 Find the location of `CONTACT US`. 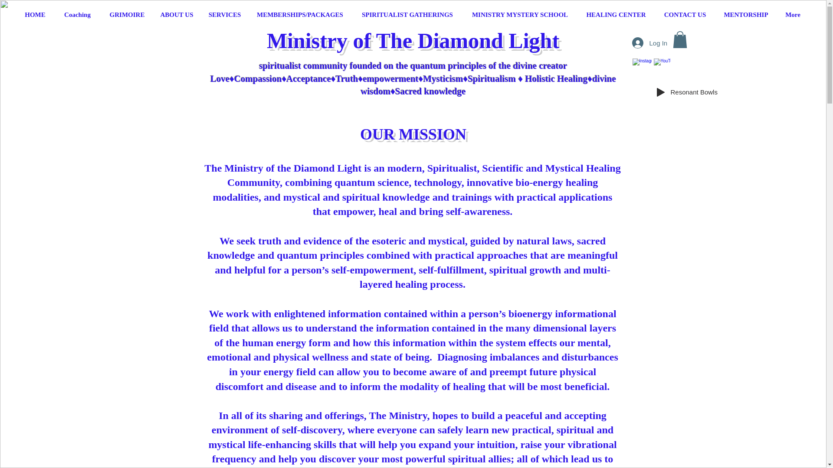

CONTACT US is located at coordinates (685, 15).